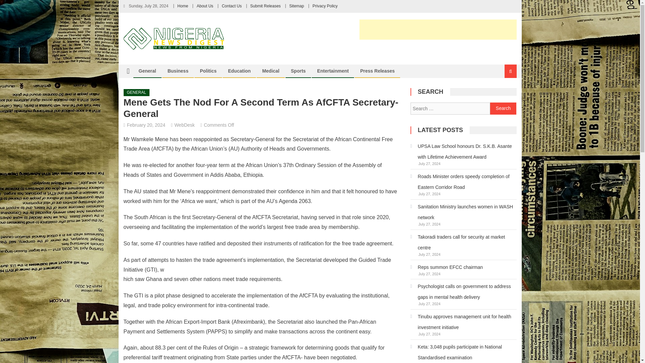  What do you see at coordinates (147, 71) in the screenshot?
I see `General` at bounding box center [147, 71].